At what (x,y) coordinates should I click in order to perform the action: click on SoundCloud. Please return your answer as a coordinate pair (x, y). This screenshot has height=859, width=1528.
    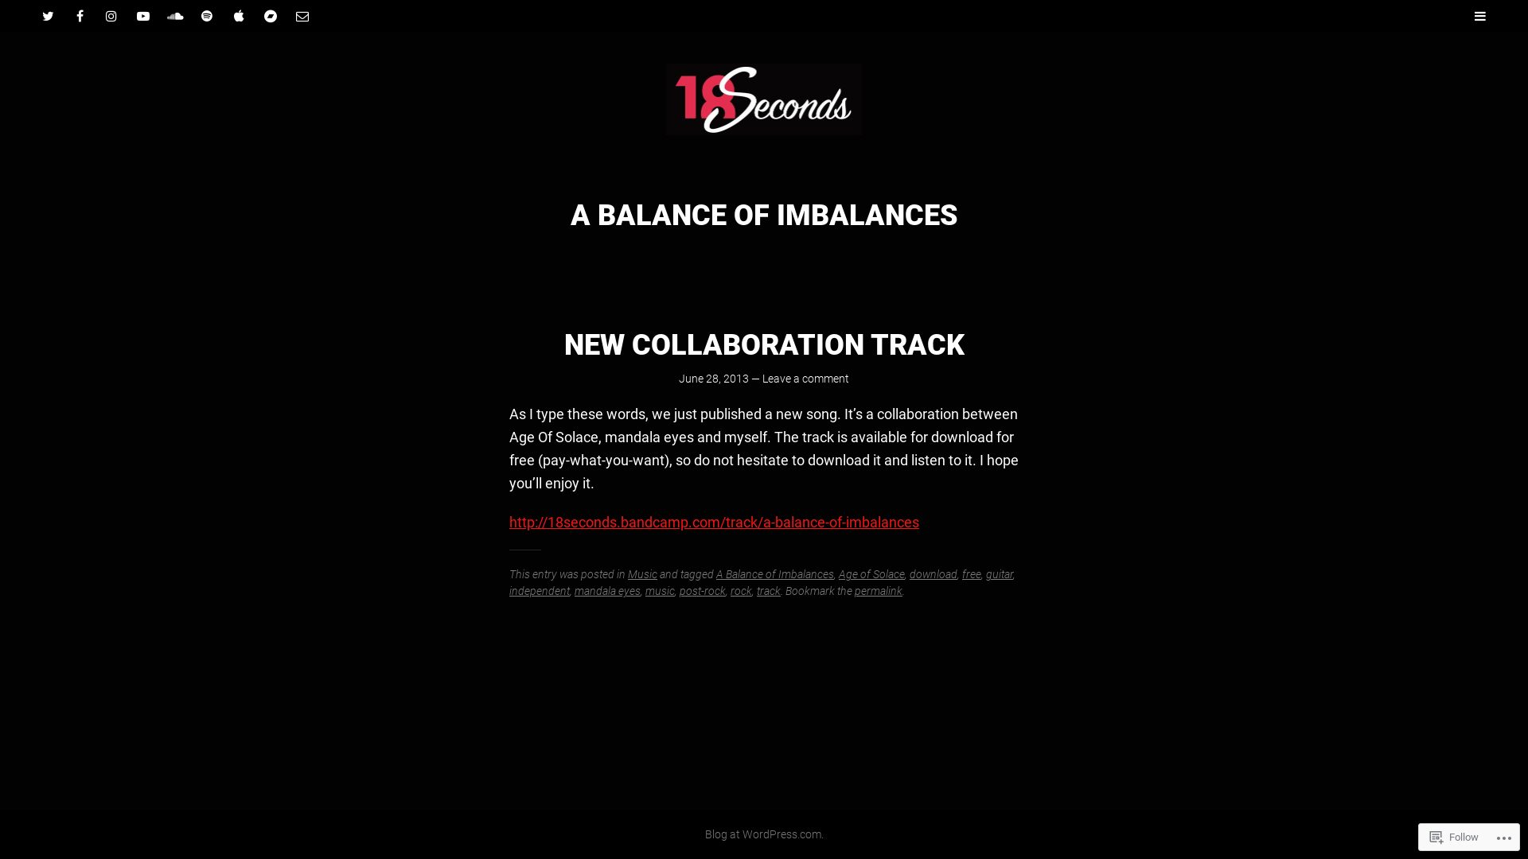
    Looking at the image, I should click on (175, 16).